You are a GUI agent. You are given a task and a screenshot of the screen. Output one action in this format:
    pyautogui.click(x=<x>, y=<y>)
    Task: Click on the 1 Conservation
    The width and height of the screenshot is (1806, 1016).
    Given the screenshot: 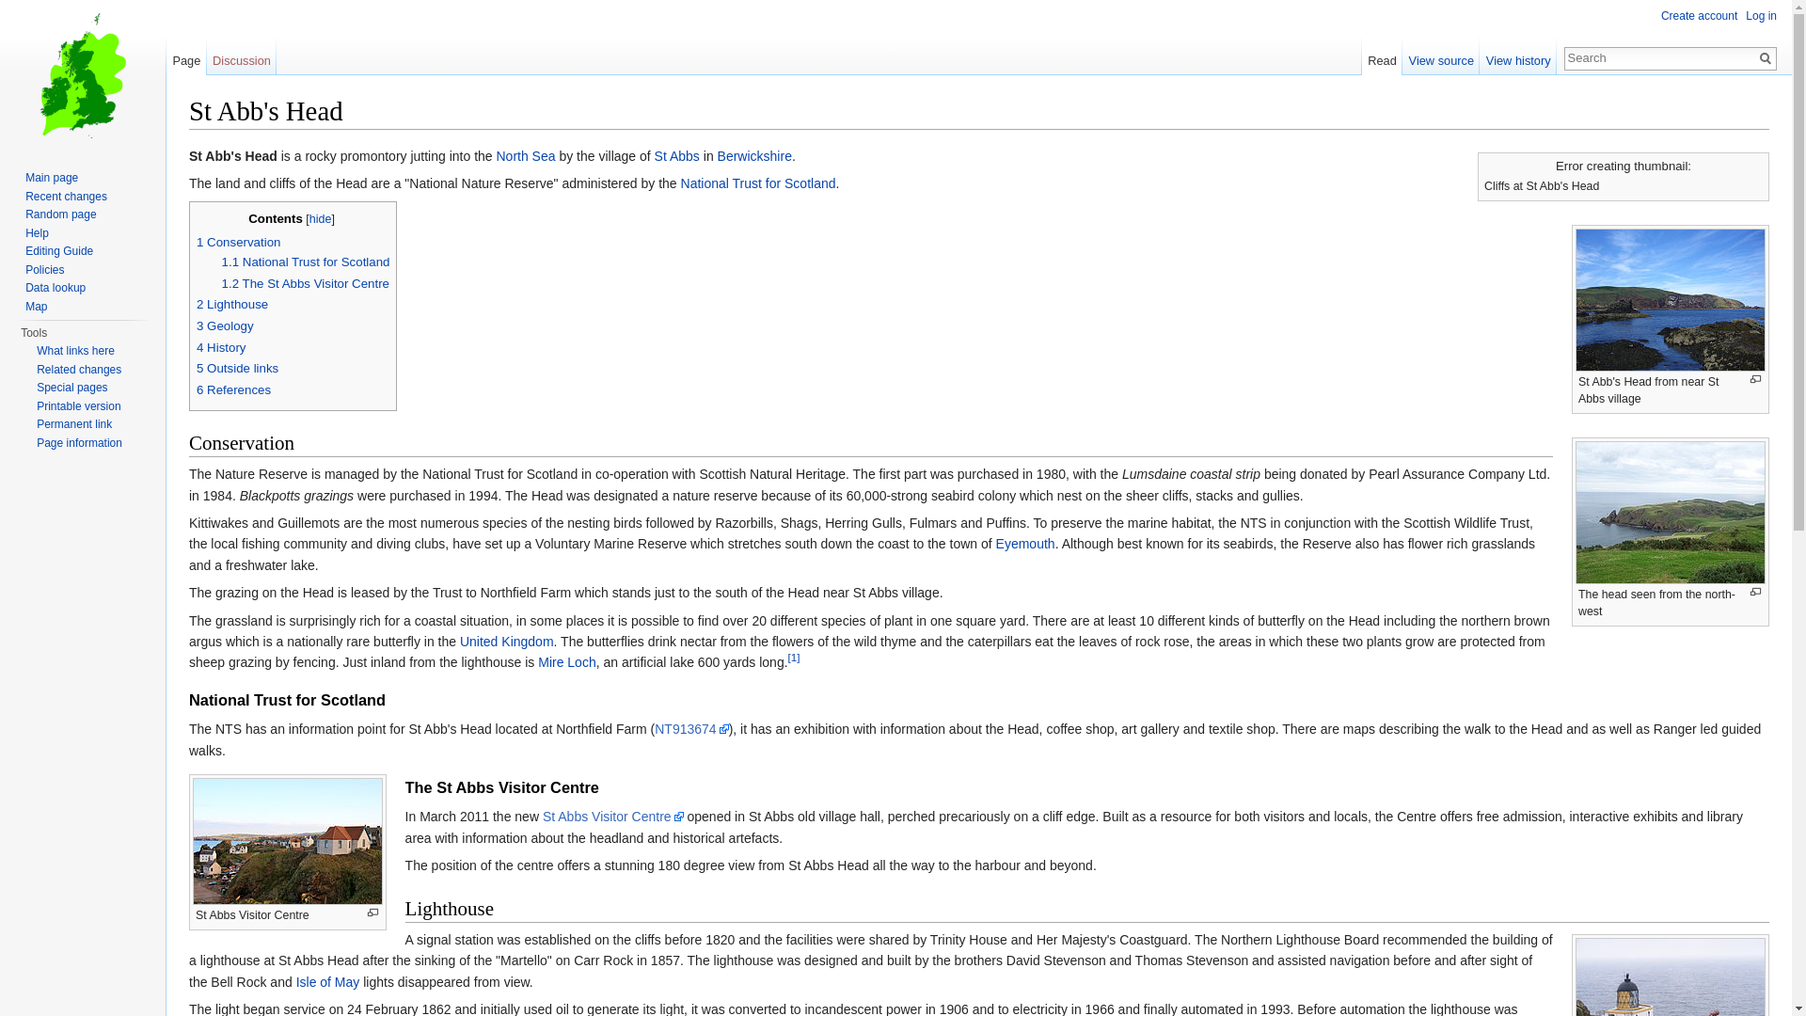 What is the action you would take?
    pyautogui.click(x=238, y=241)
    